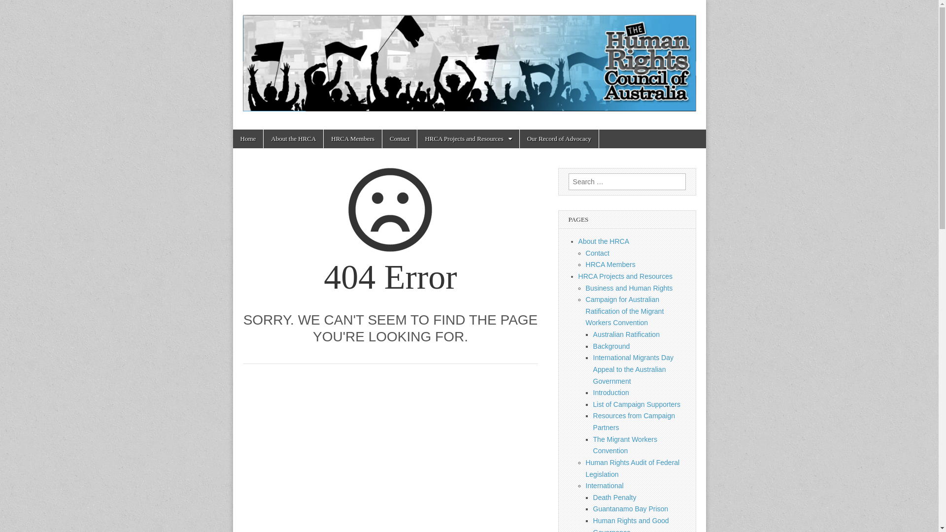 The image size is (946, 532). I want to click on Introduction, so click(611, 393).